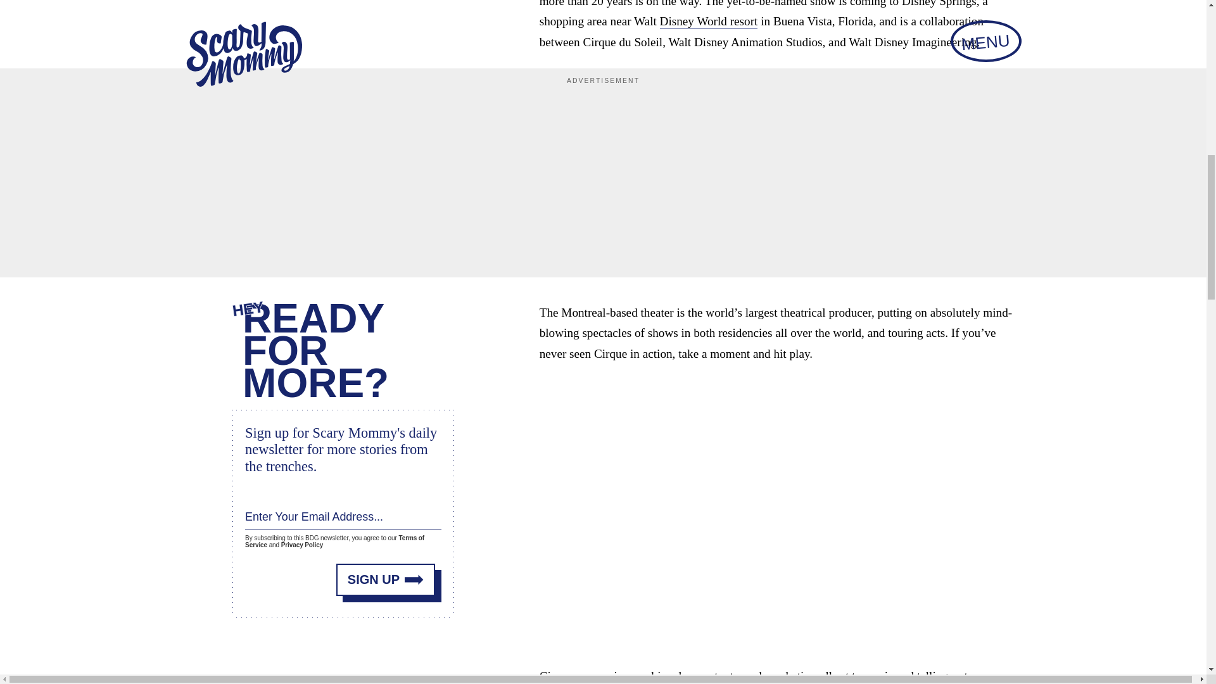 The width and height of the screenshot is (1216, 684). What do you see at coordinates (334, 541) in the screenshot?
I see `Terms of Service` at bounding box center [334, 541].